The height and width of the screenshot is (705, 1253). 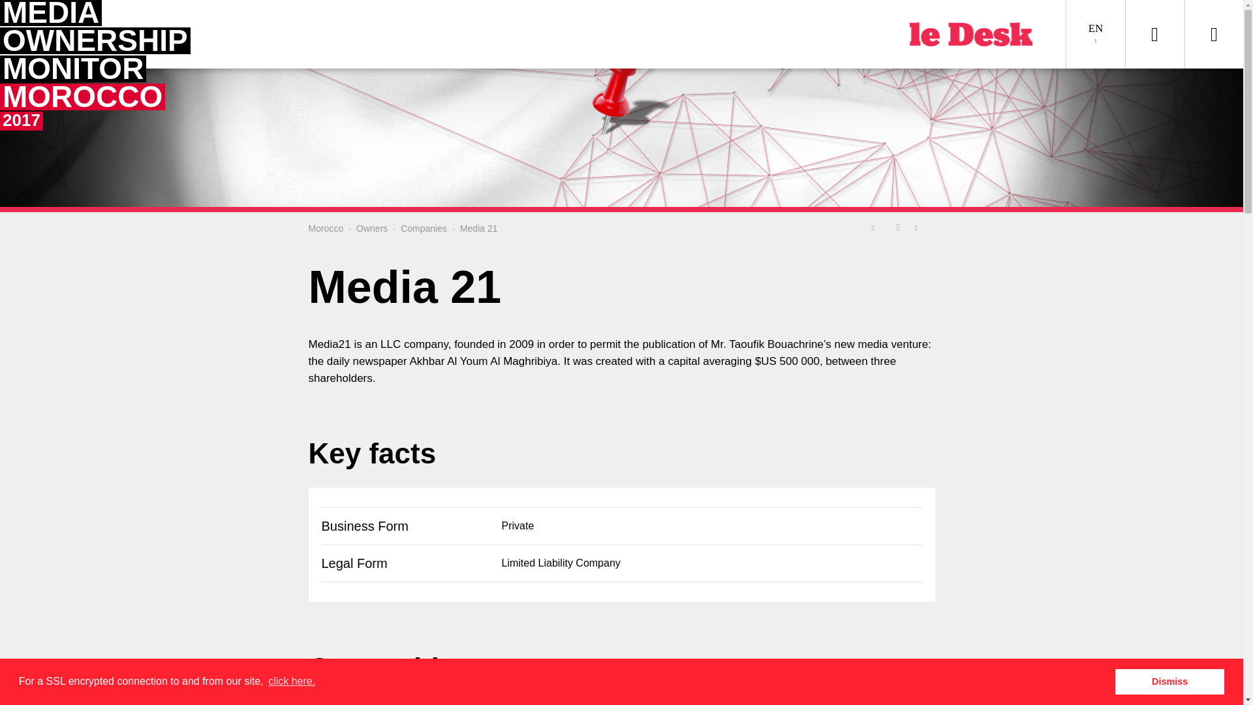 What do you see at coordinates (876, 227) in the screenshot?
I see `twitter` at bounding box center [876, 227].